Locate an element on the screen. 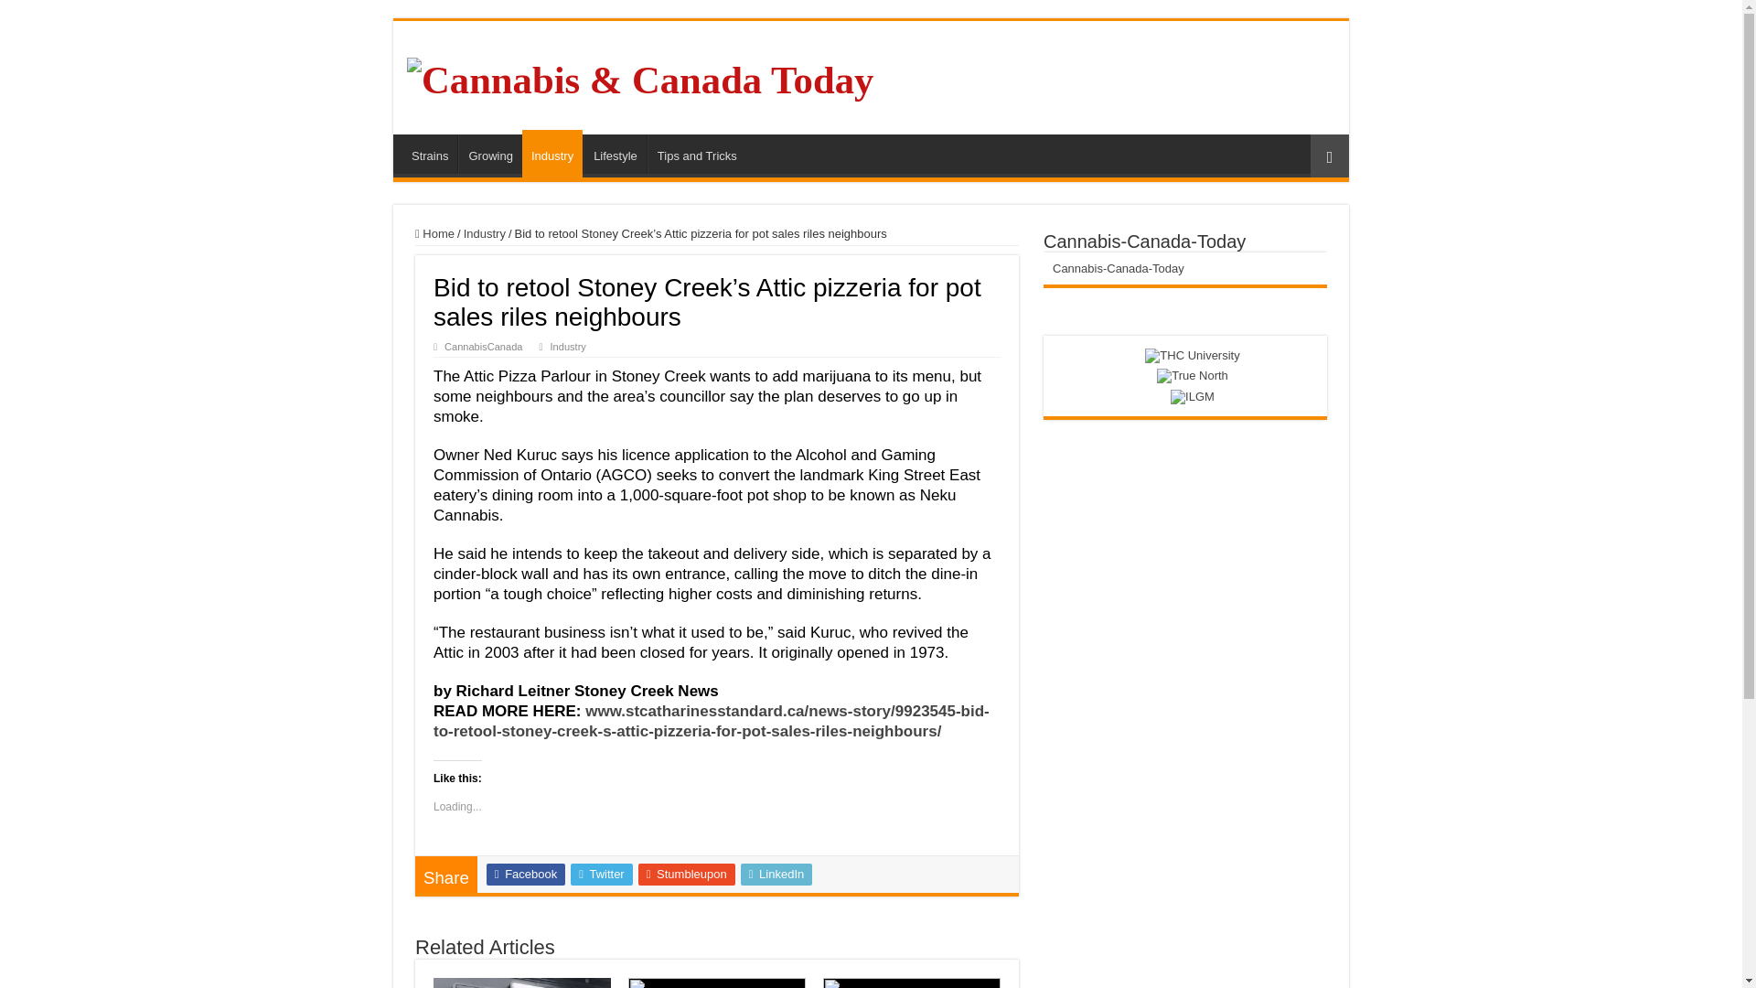 This screenshot has width=1756, height=988. Cannabis-Canada-Today is located at coordinates (1118, 269).